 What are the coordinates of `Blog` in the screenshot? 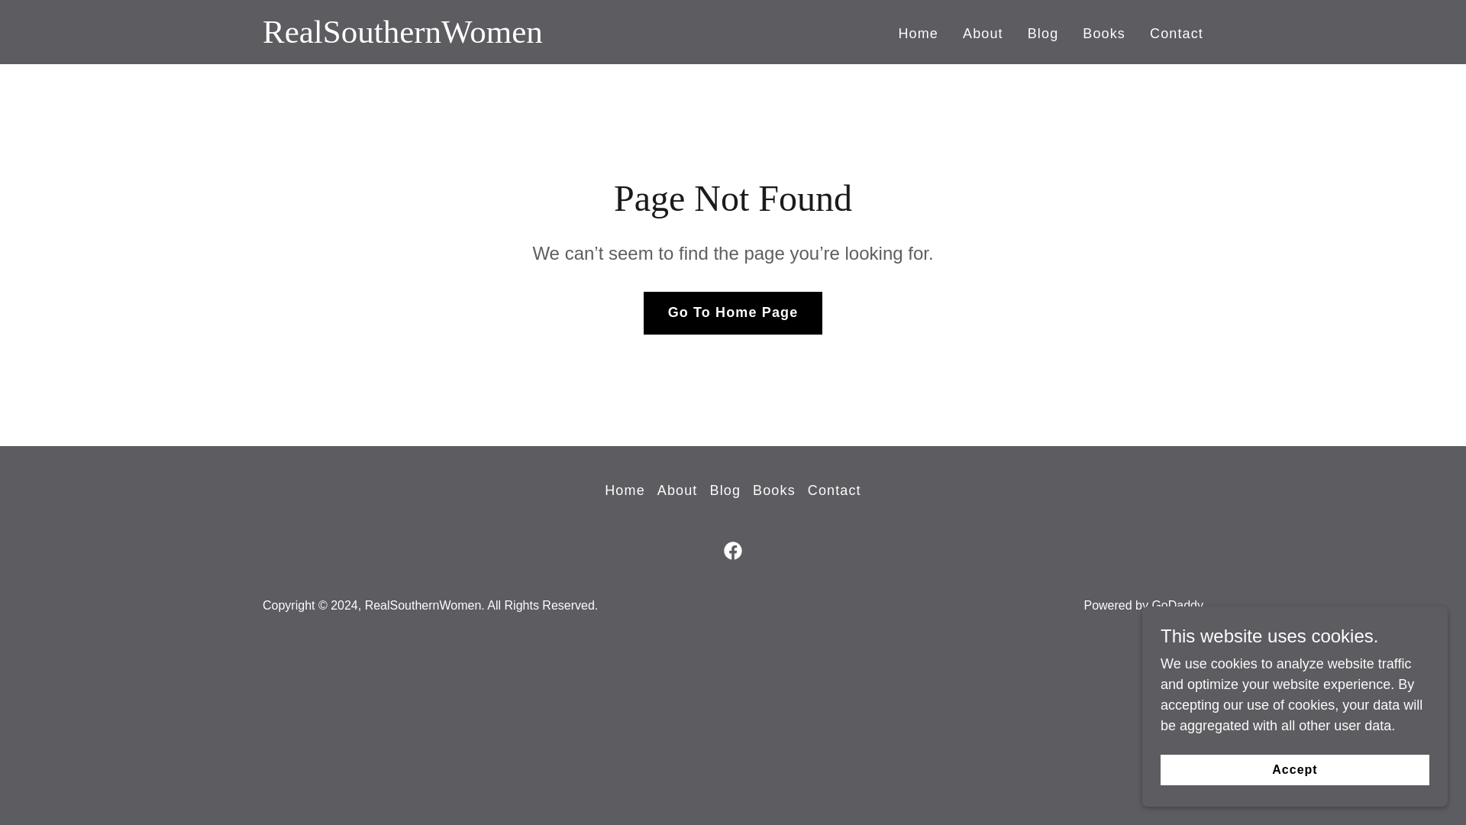 It's located at (1043, 33).